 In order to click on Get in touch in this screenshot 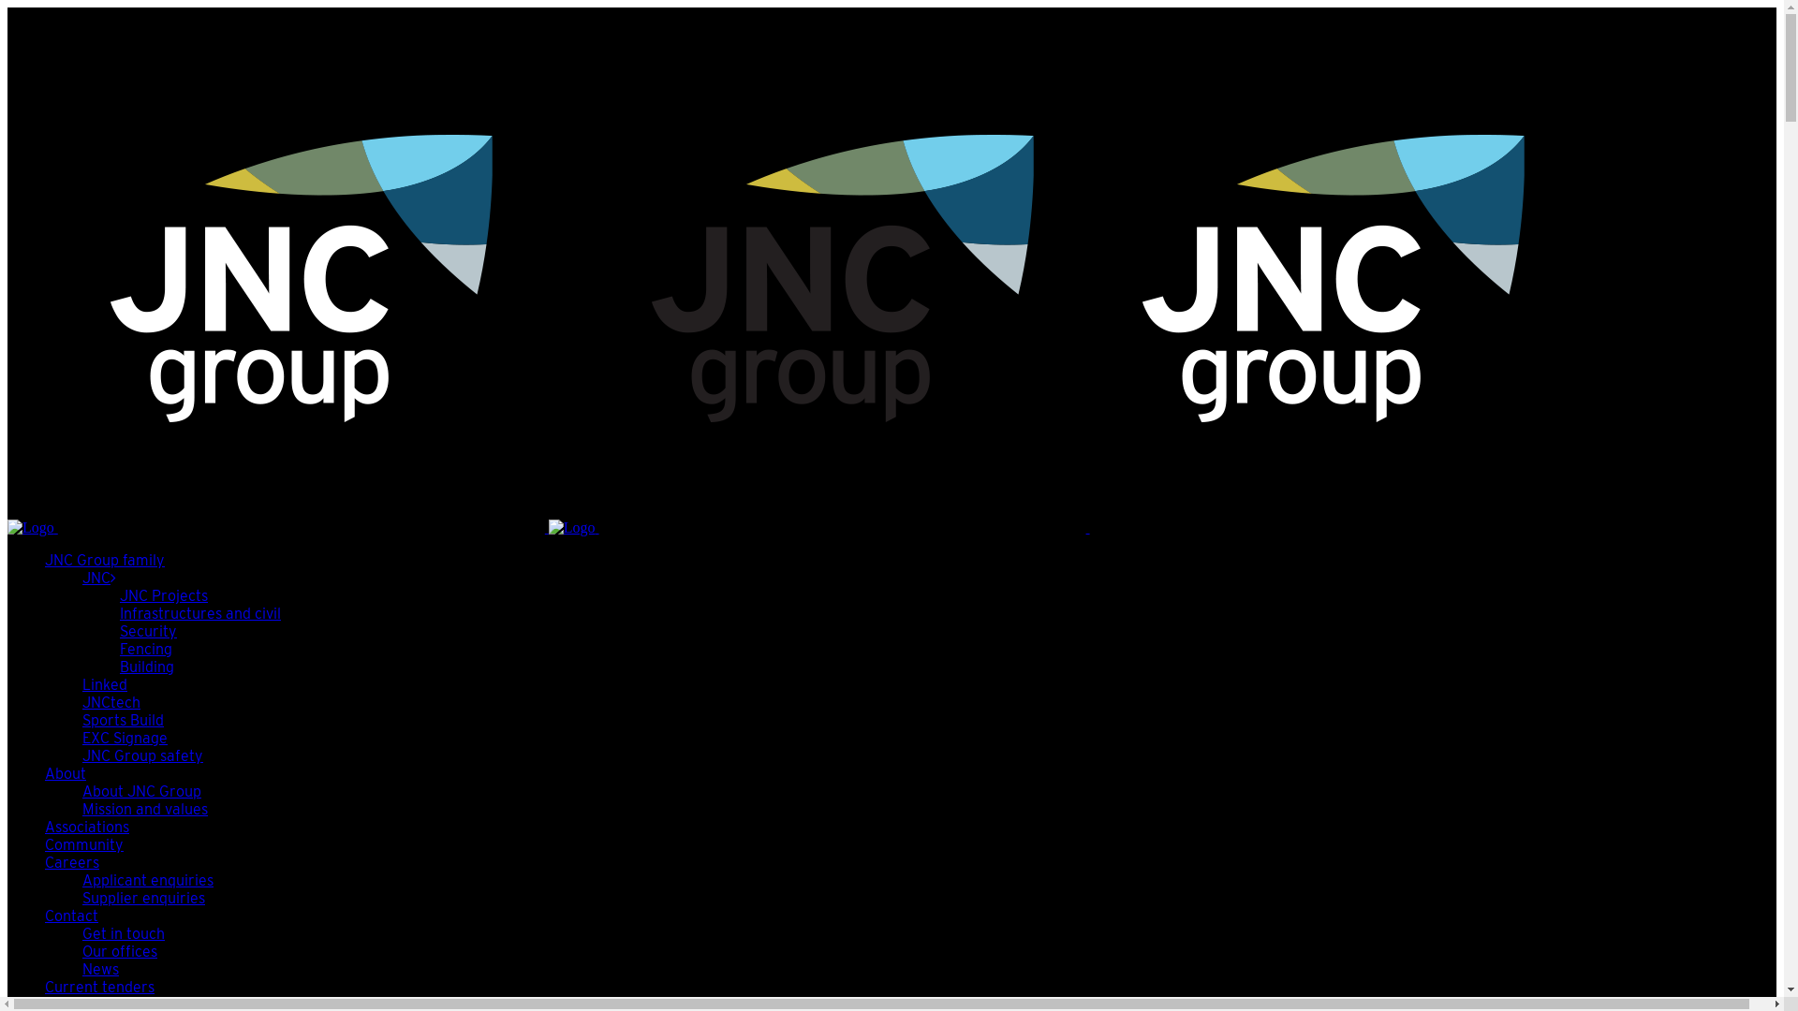, I will do `click(124, 934)`.